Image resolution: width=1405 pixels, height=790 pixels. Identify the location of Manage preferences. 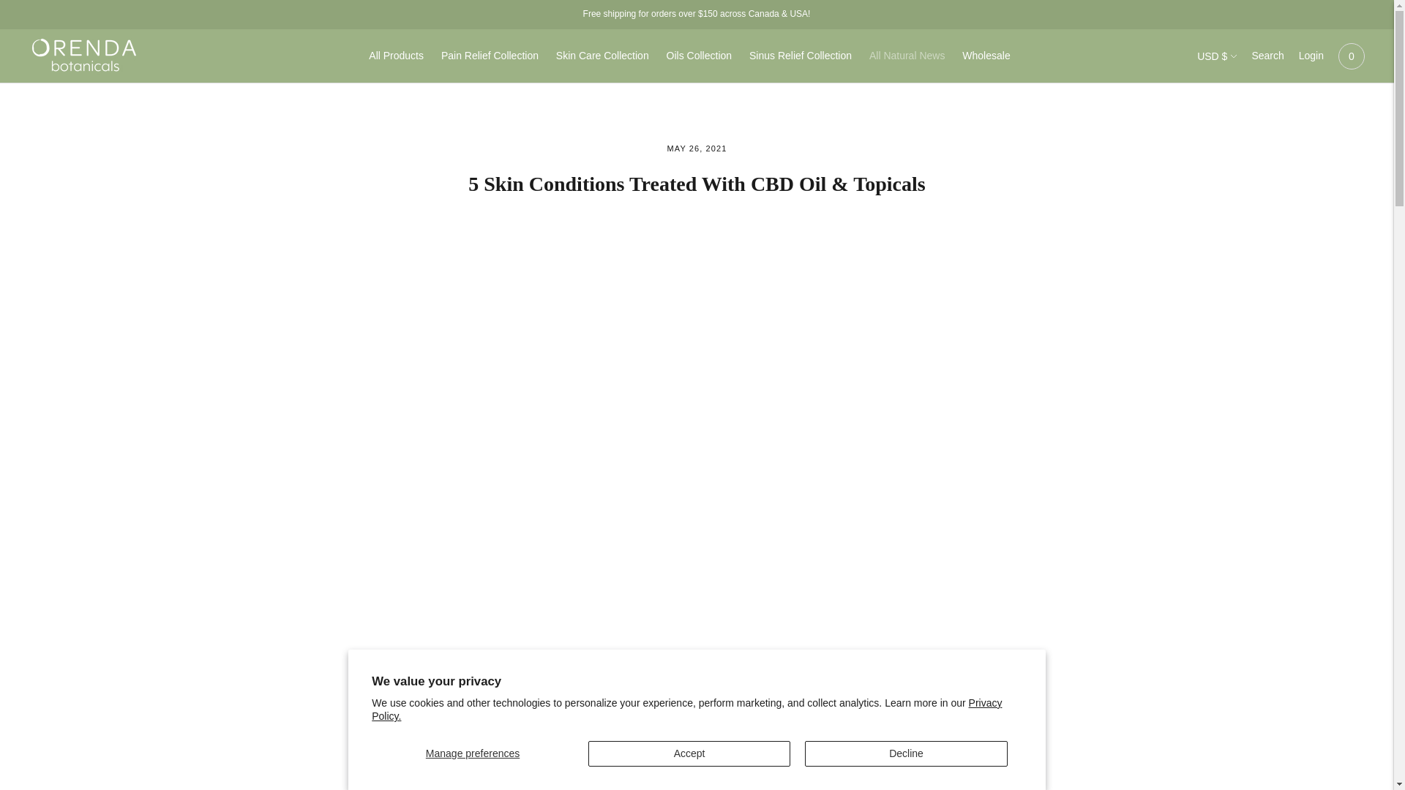
(473, 753).